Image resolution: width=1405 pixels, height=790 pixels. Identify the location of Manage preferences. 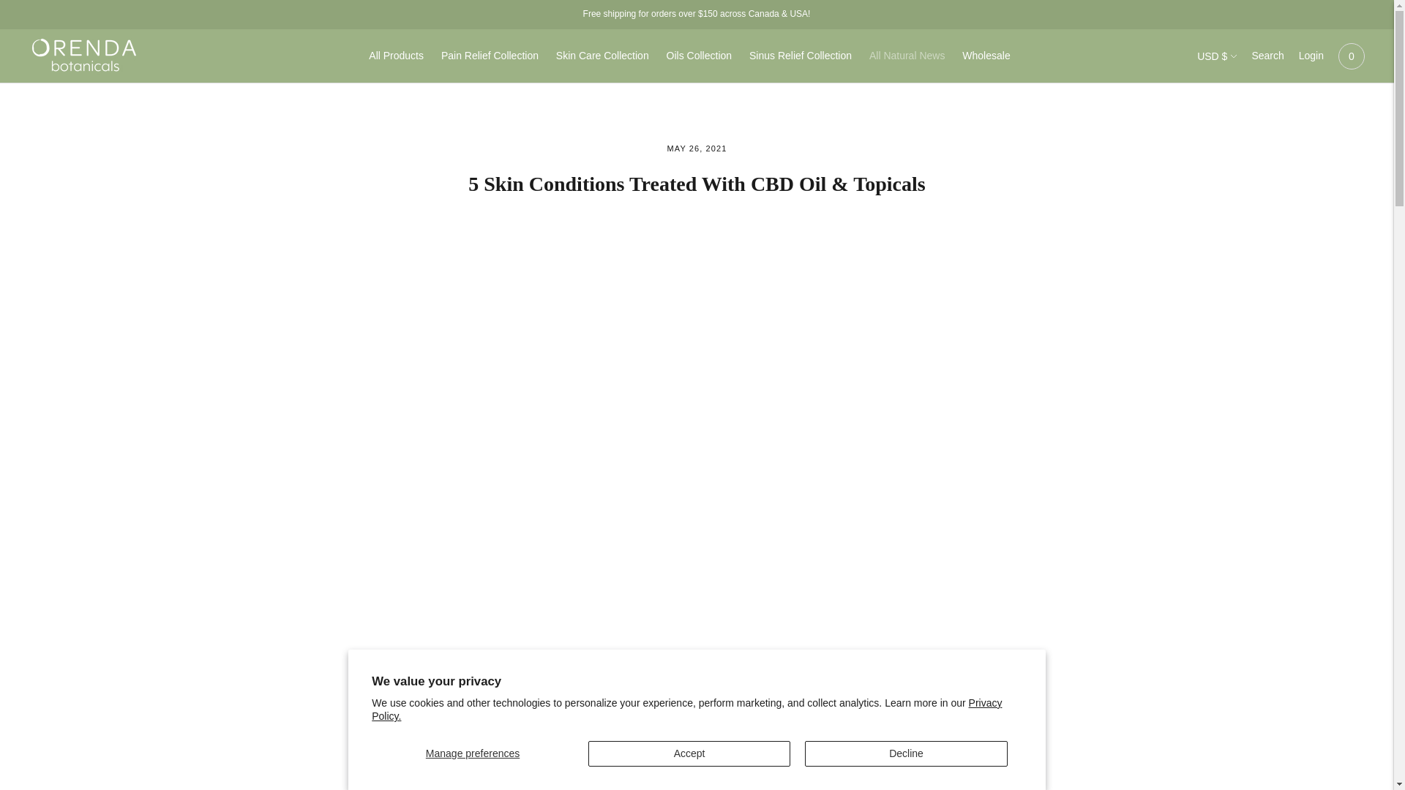
(473, 753).